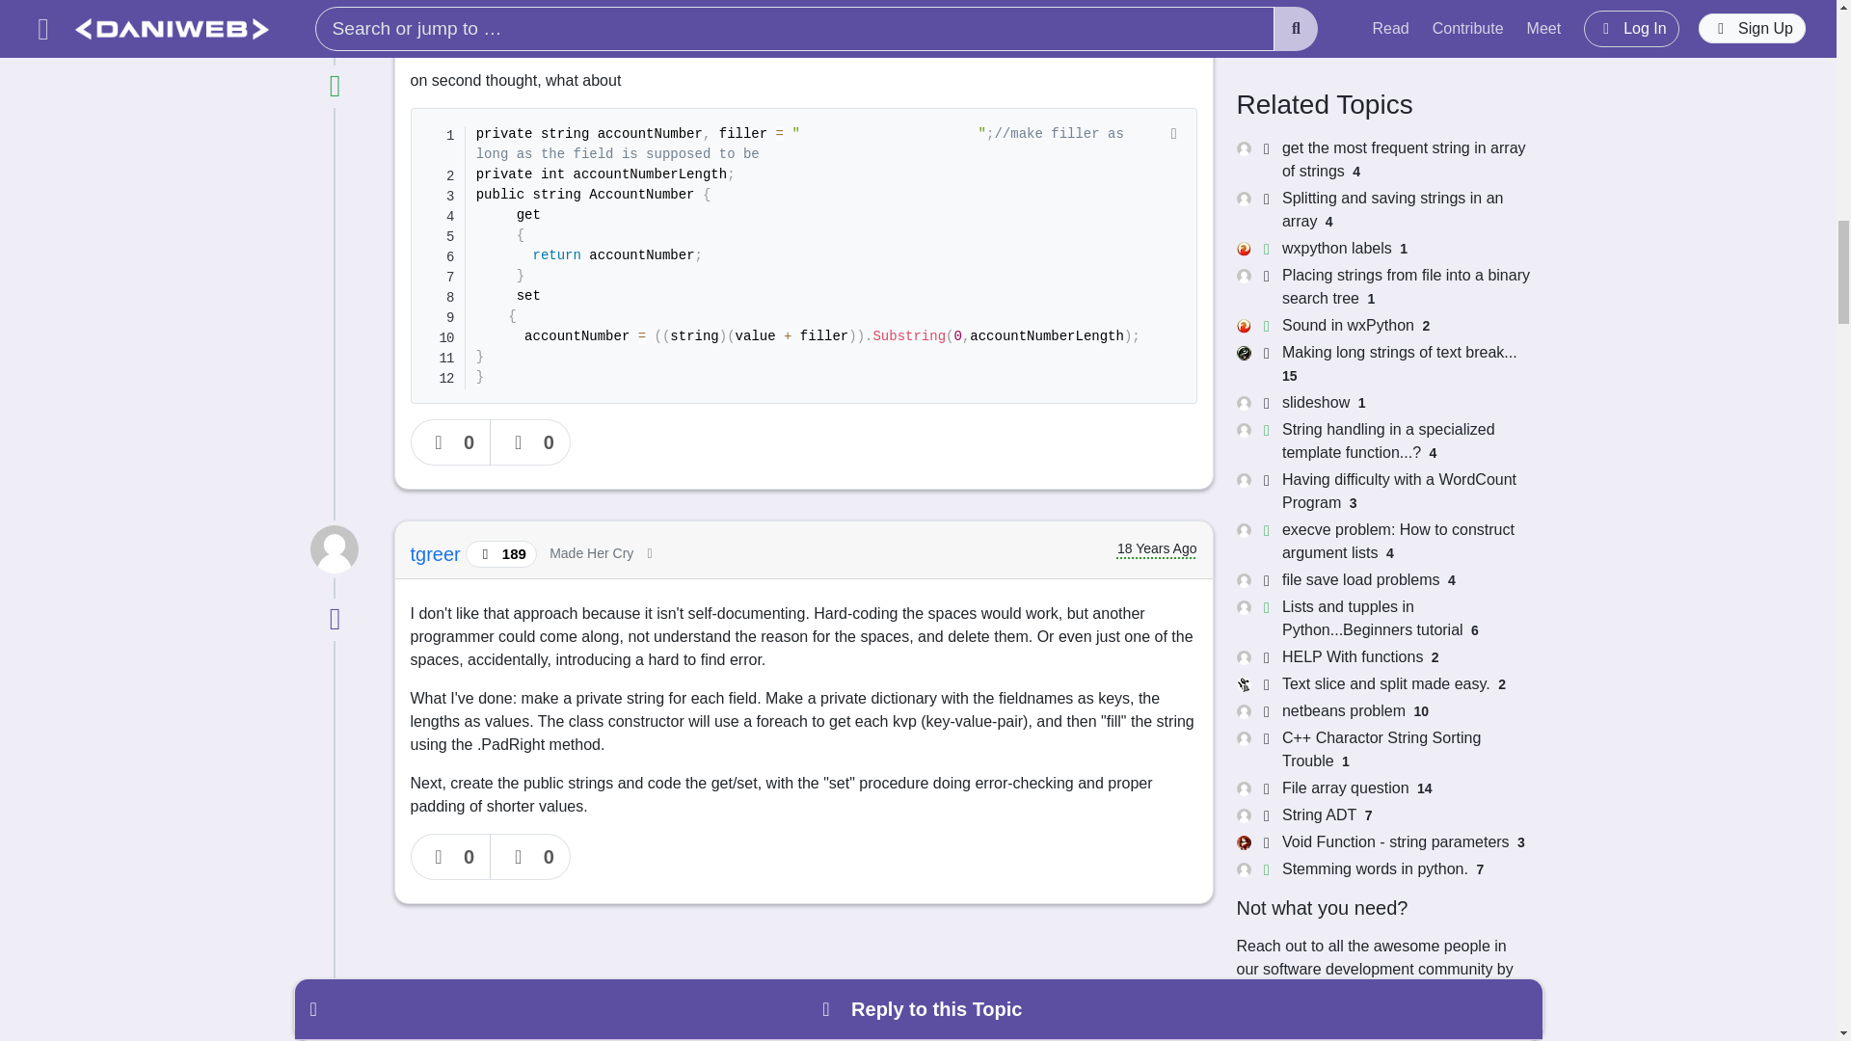 The height and width of the screenshot is (1041, 1851). What do you see at coordinates (530, 856) in the screenshot?
I see `0` at bounding box center [530, 856].